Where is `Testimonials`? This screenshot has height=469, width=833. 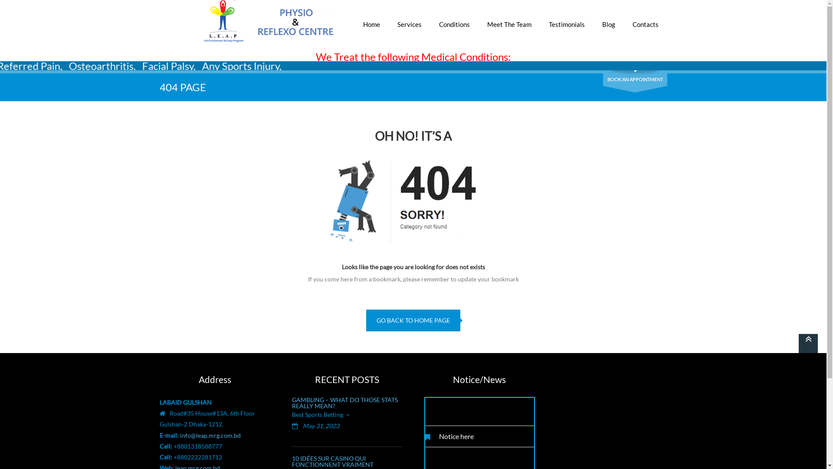 Testimonials is located at coordinates (567, 20).